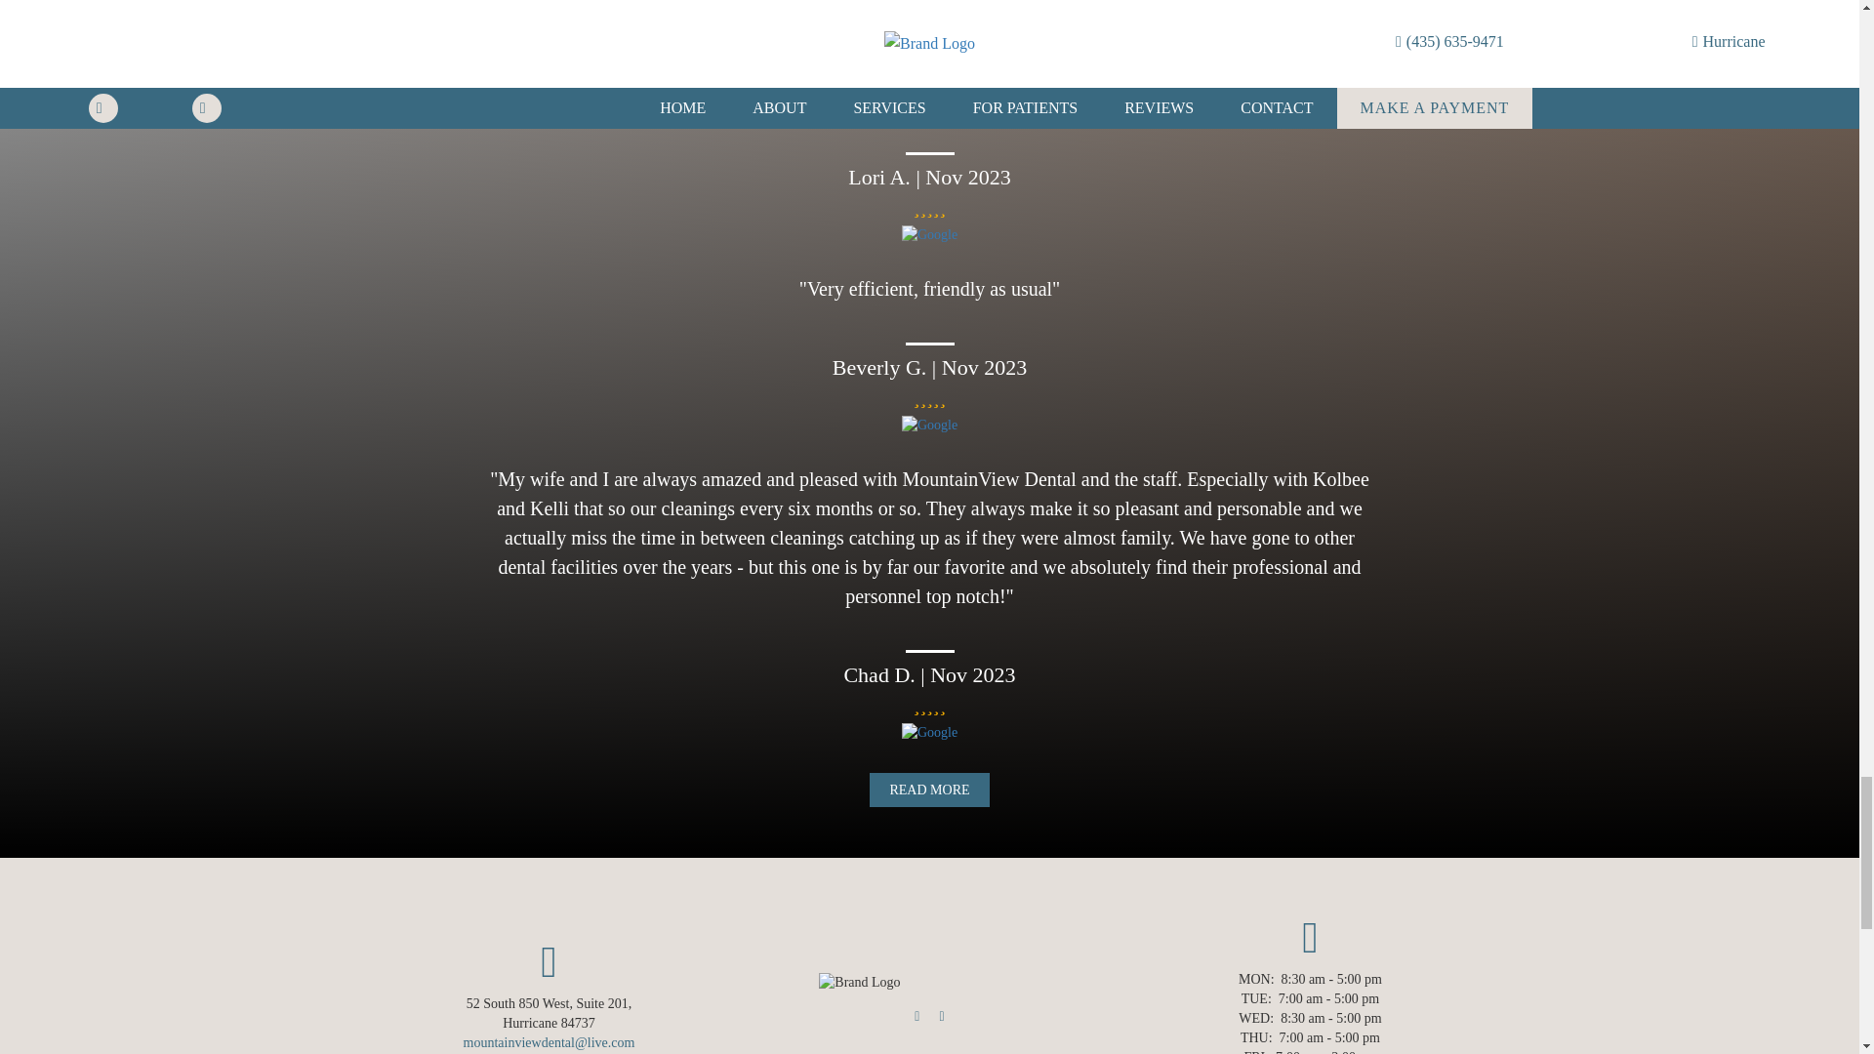 The width and height of the screenshot is (1874, 1054). I want to click on Google, so click(929, 732).